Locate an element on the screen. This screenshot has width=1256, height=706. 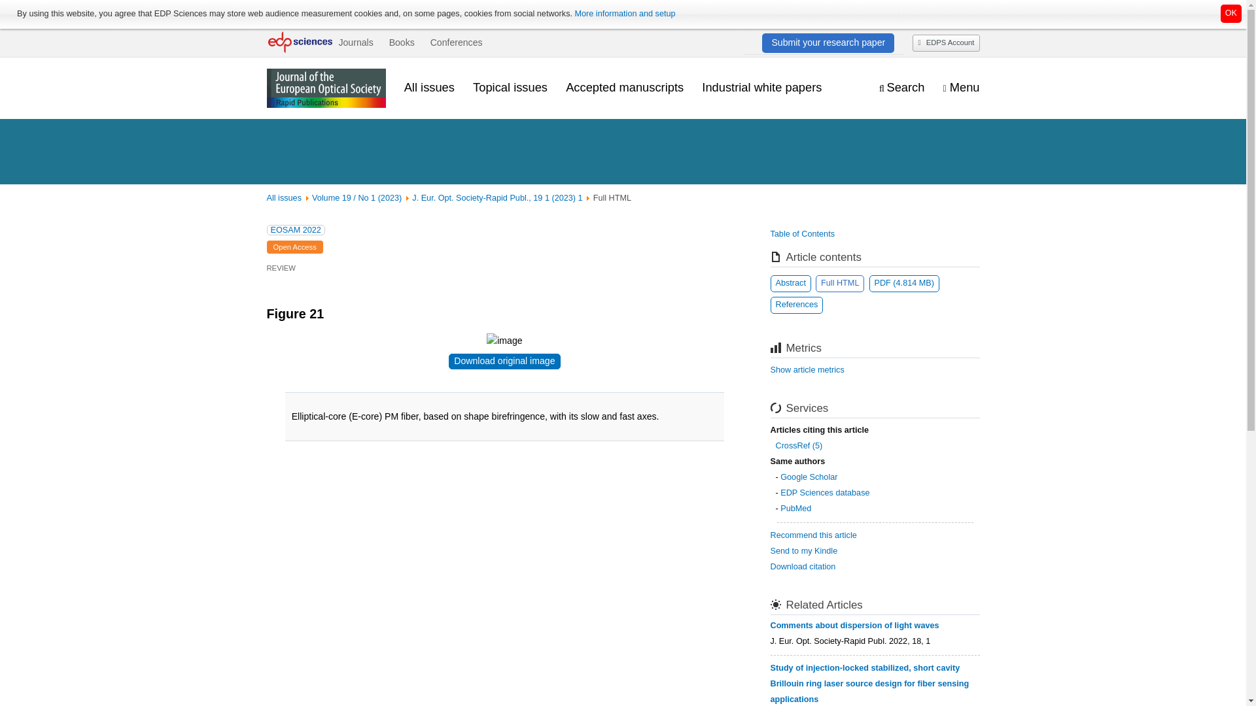
Journals is located at coordinates (355, 42).